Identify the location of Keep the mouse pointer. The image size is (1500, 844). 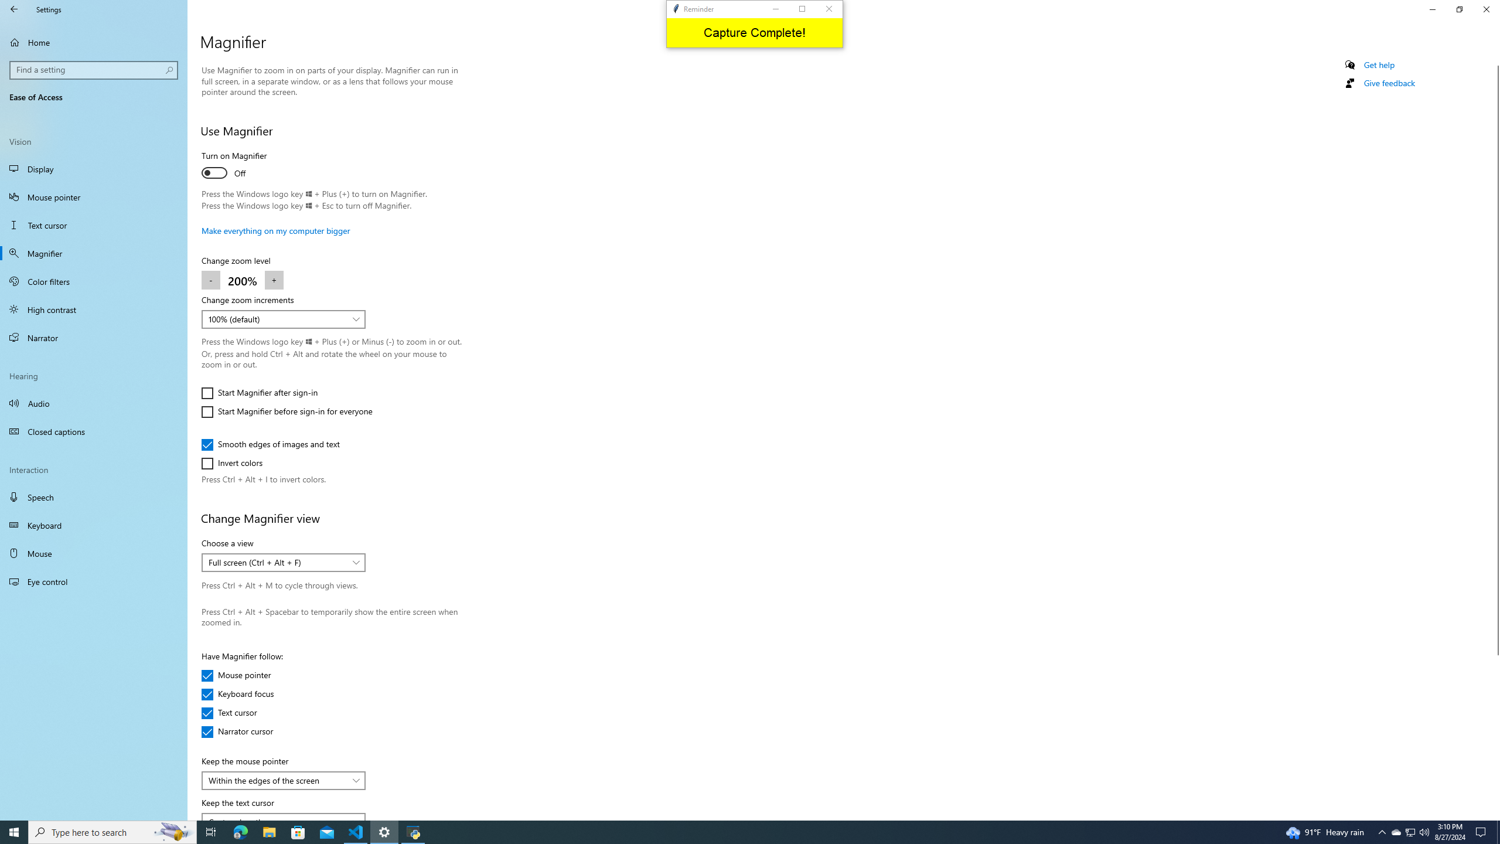
(284, 781).